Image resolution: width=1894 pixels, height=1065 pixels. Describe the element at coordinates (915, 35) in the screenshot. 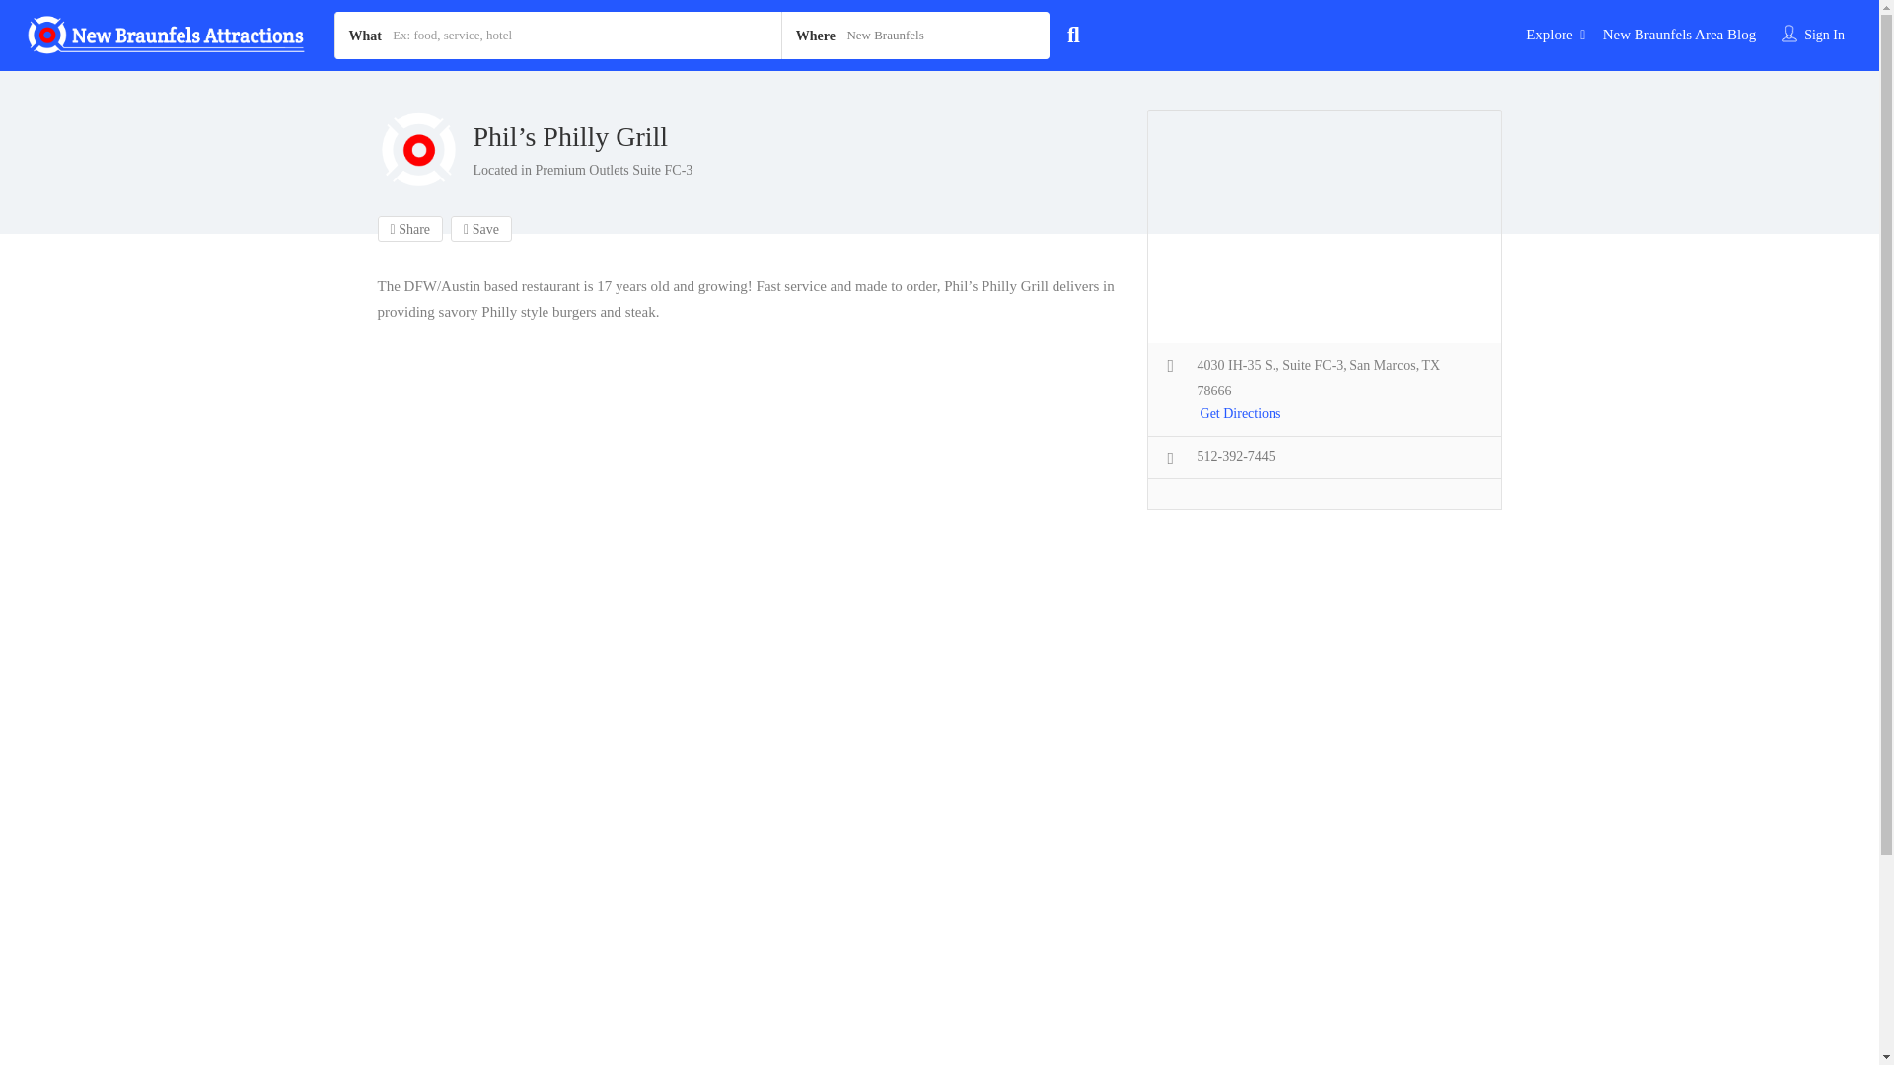

I see `New Braunfels` at that location.